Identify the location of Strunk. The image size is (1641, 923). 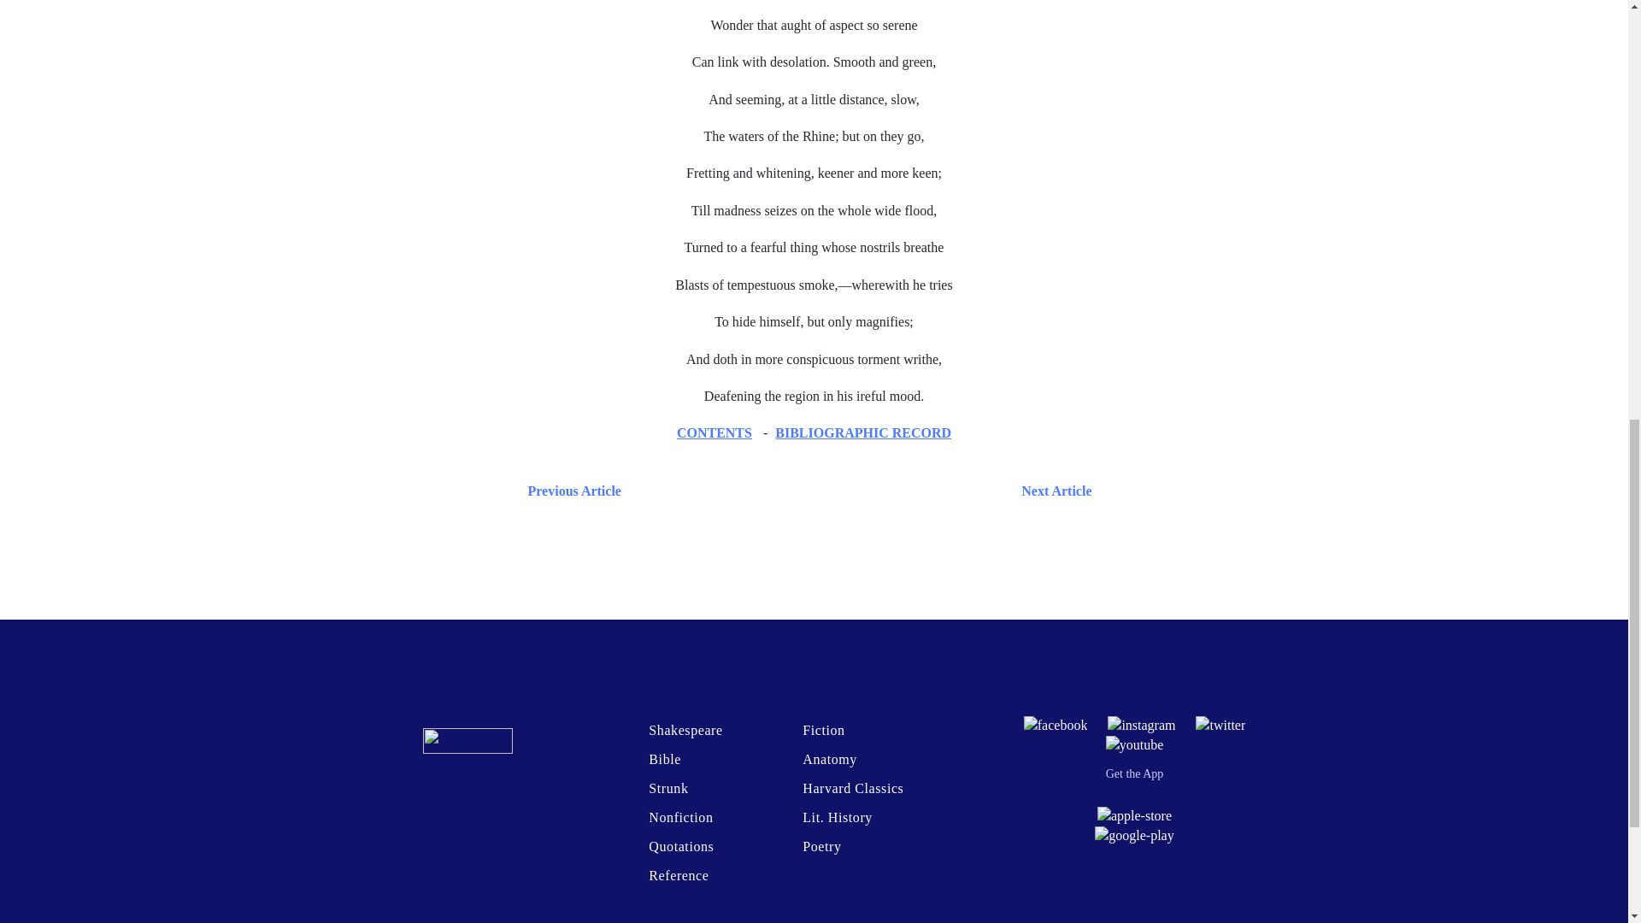
(668, 788).